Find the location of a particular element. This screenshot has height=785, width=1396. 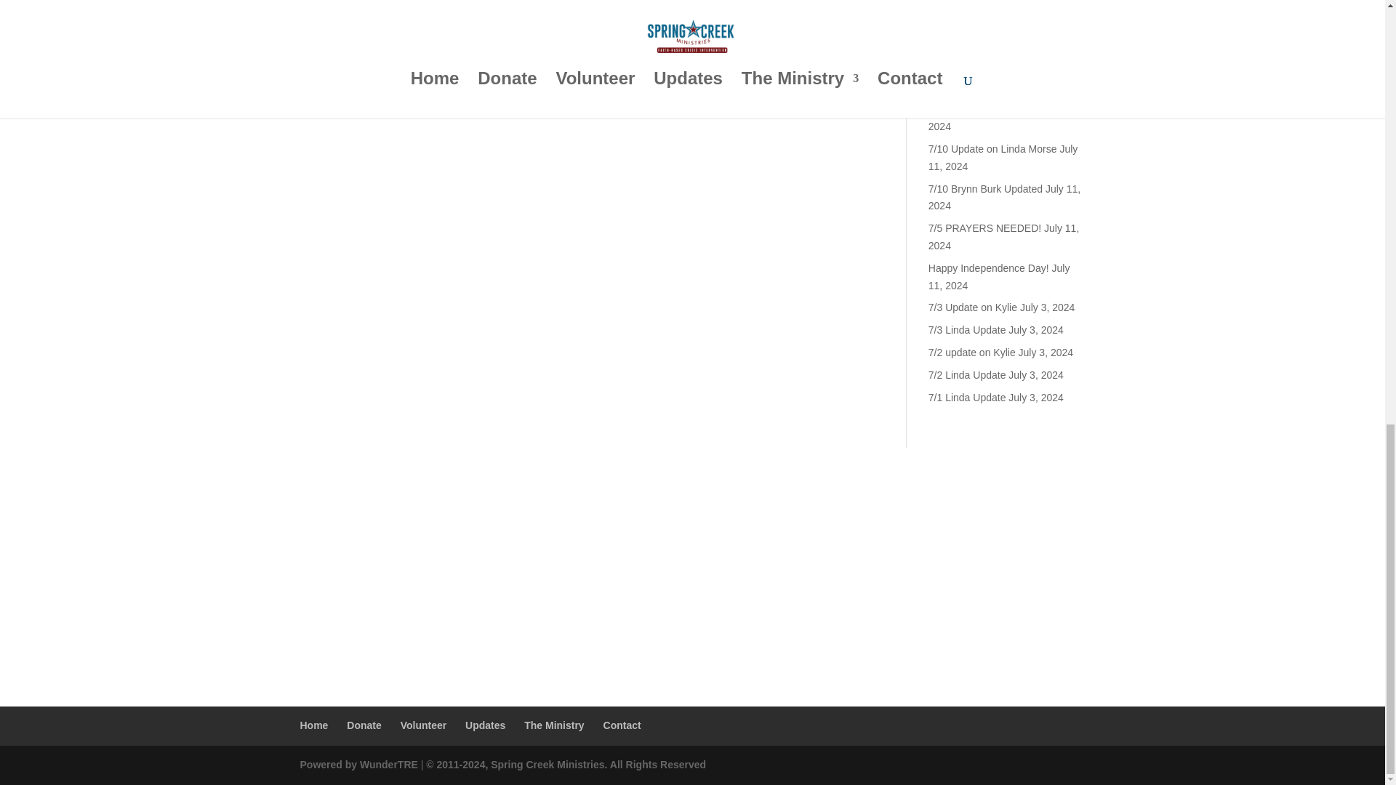

Home is located at coordinates (314, 725).